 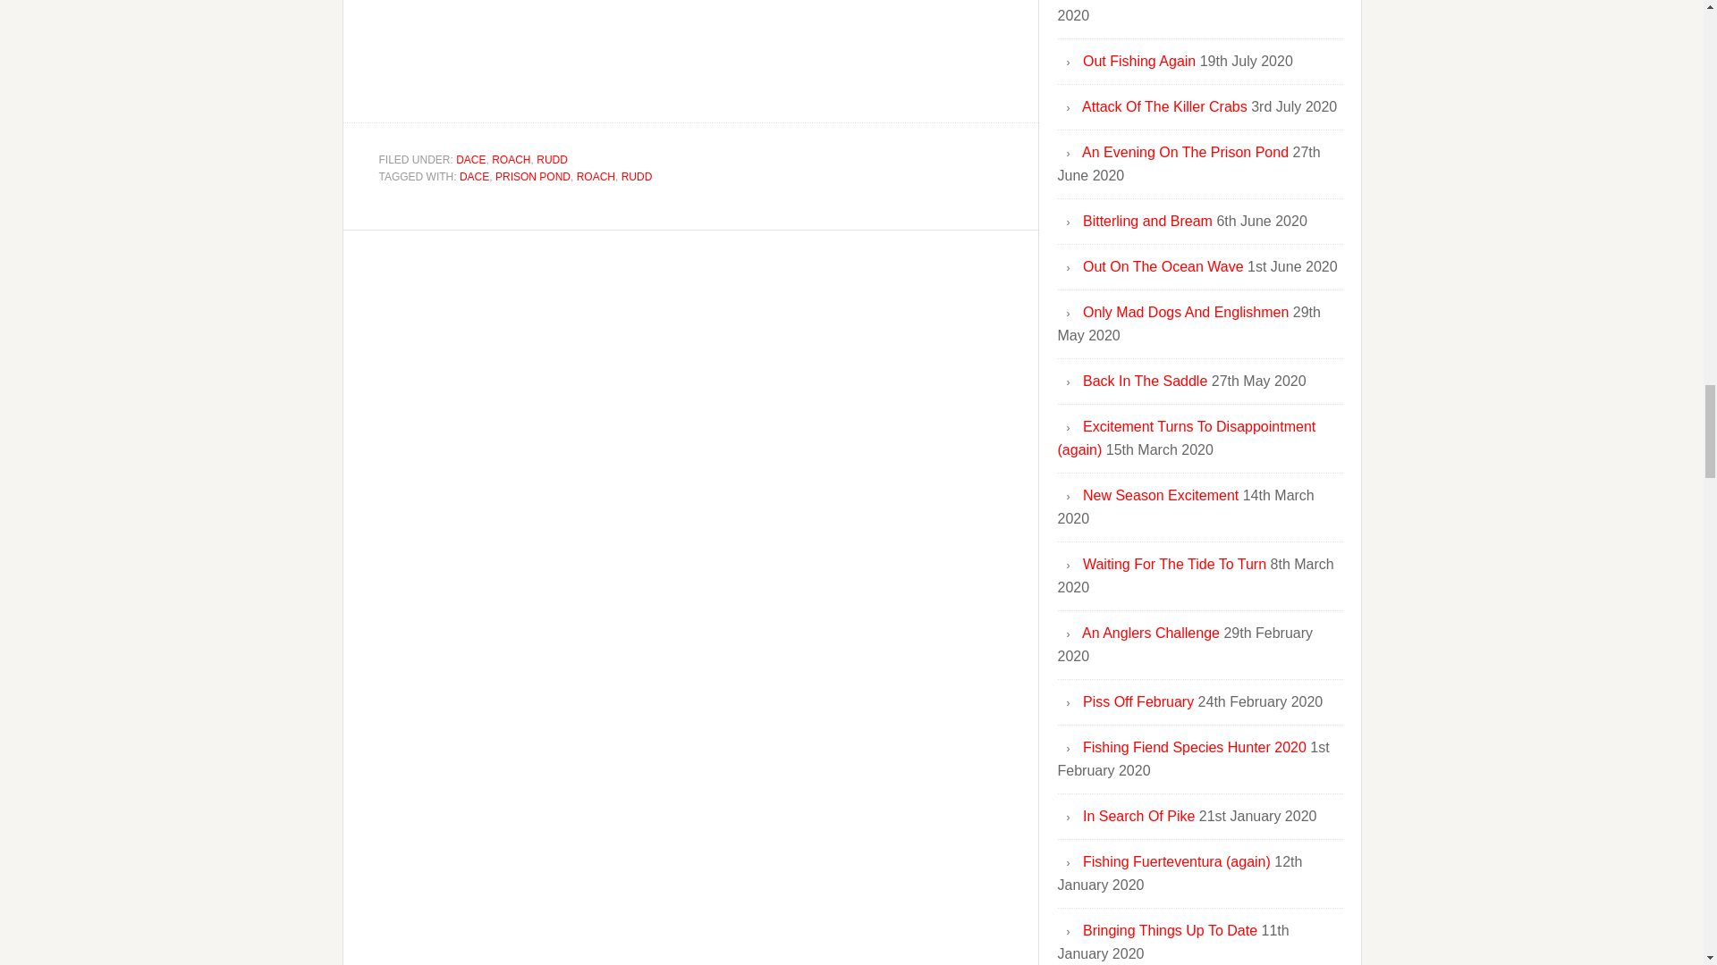 I want to click on RUDD, so click(x=552, y=159).